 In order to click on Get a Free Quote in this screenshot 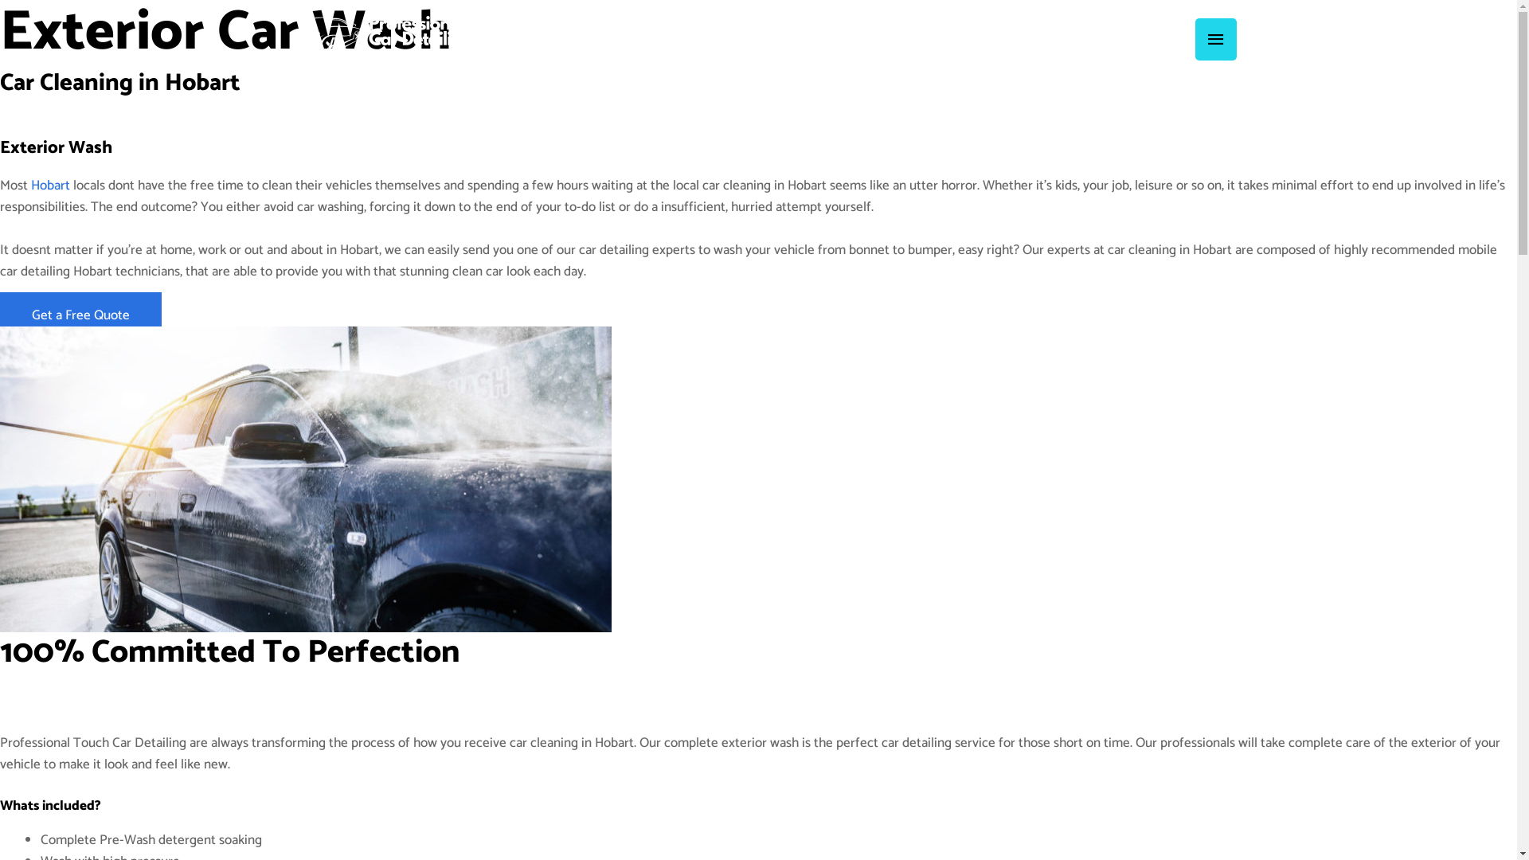, I will do `click(81, 315)`.